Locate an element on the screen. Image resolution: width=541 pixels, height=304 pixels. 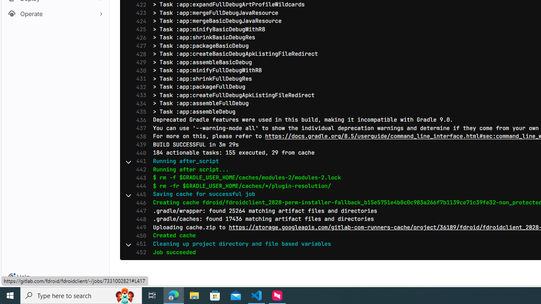
424 is located at coordinates (139, 21).